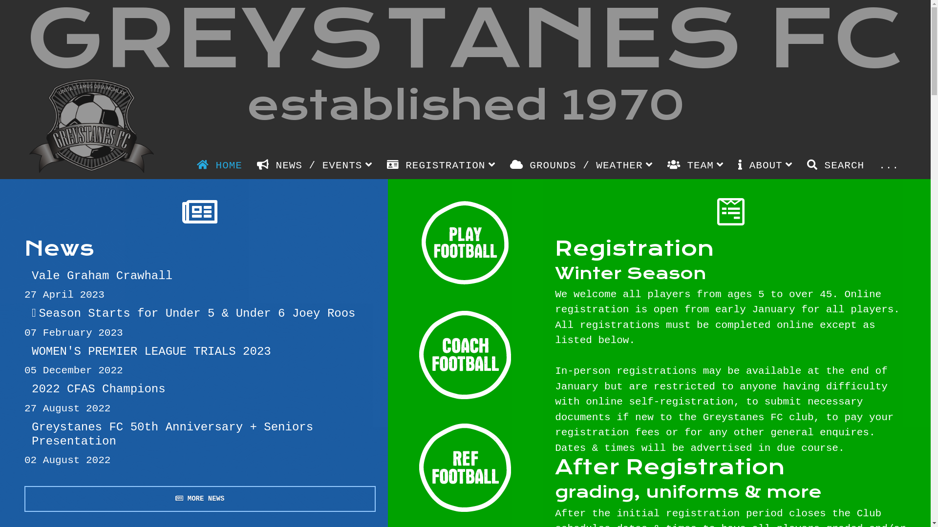 The height and width of the screenshot is (527, 938). What do you see at coordinates (200, 276) in the screenshot?
I see `Vale Graham Crawhall` at bounding box center [200, 276].